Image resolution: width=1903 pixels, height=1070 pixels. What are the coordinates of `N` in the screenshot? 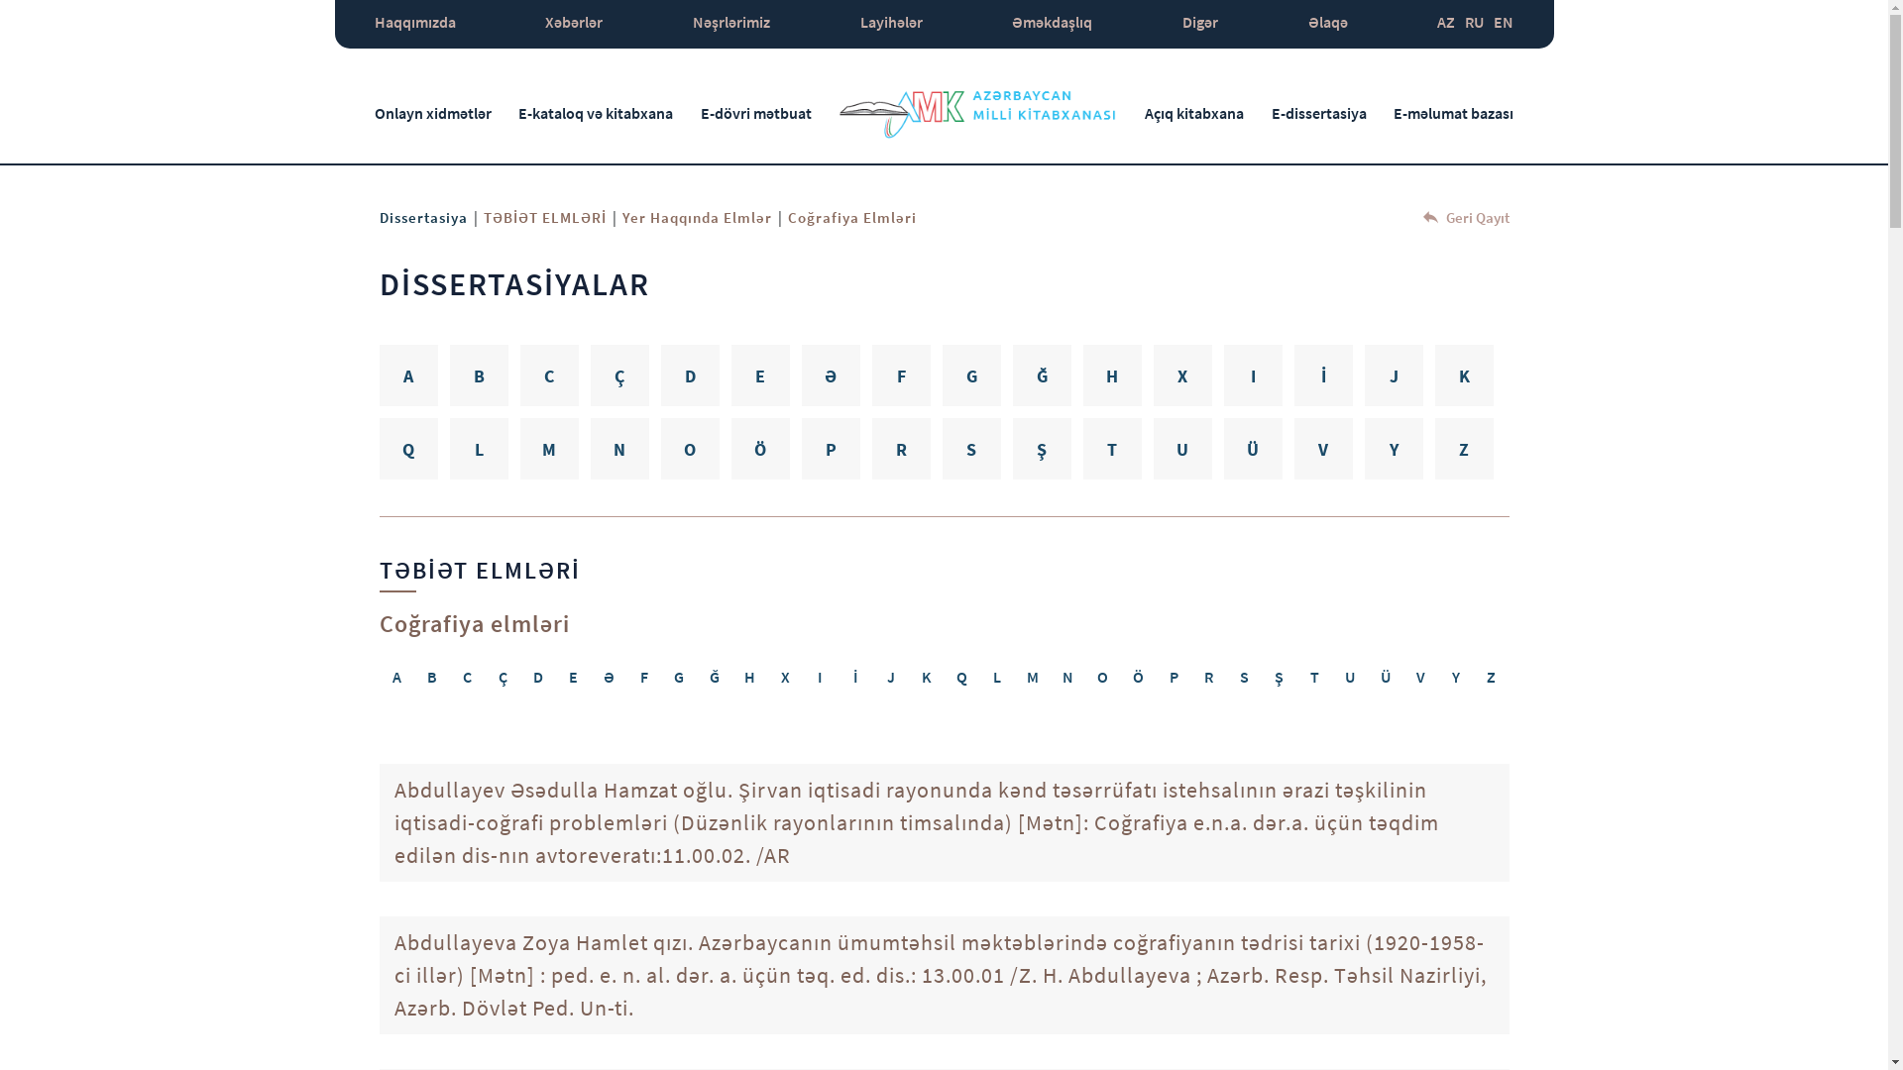 It's located at (620, 449).